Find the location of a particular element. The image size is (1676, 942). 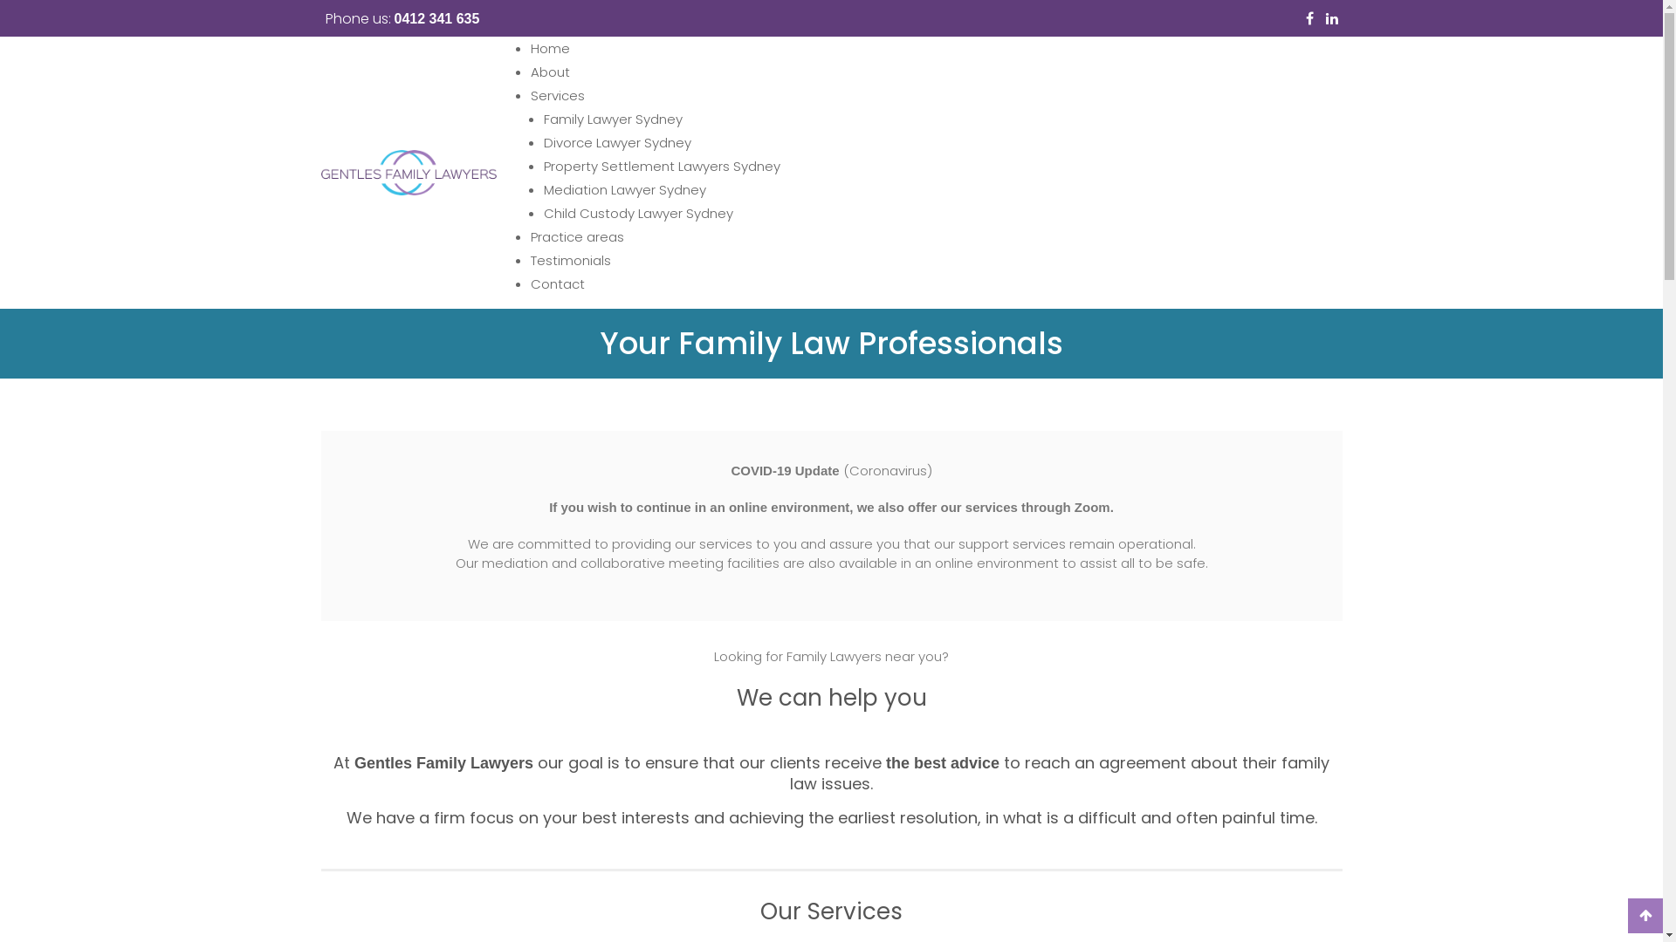

Divorce Lawyer Sydney is located at coordinates (618, 143).